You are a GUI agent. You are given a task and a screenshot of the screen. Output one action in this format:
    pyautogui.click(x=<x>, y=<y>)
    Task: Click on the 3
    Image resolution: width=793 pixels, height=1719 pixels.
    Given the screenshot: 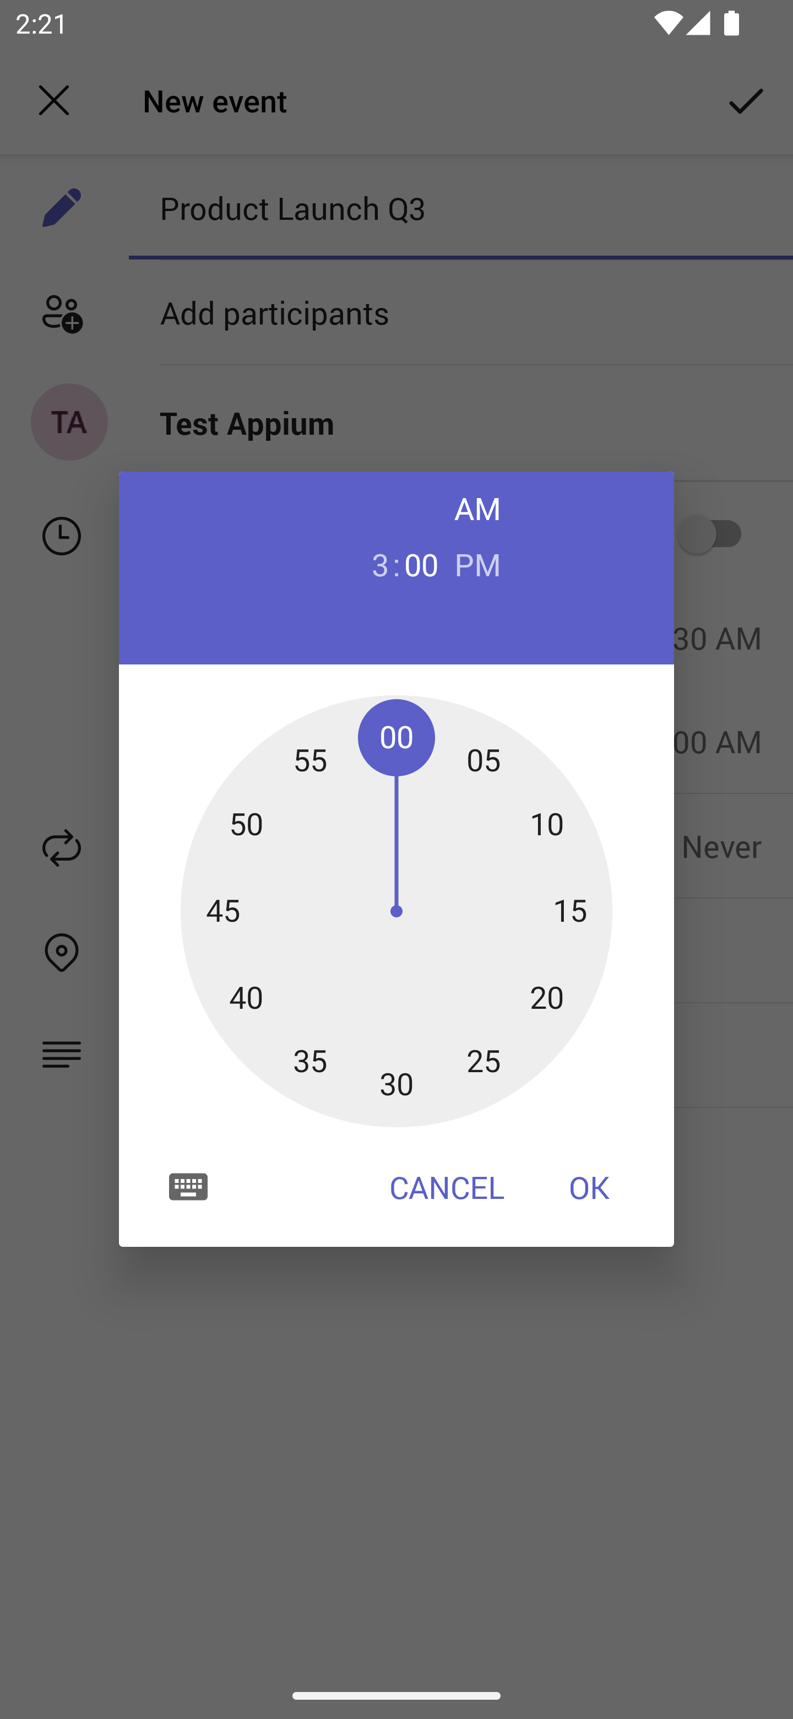 What is the action you would take?
    pyautogui.click(x=371, y=563)
    